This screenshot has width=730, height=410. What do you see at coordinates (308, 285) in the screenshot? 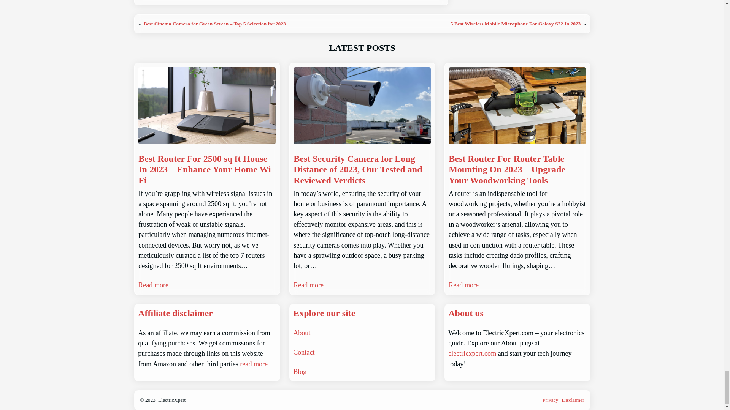
I see `Read more` at bounding box center [308, 285].